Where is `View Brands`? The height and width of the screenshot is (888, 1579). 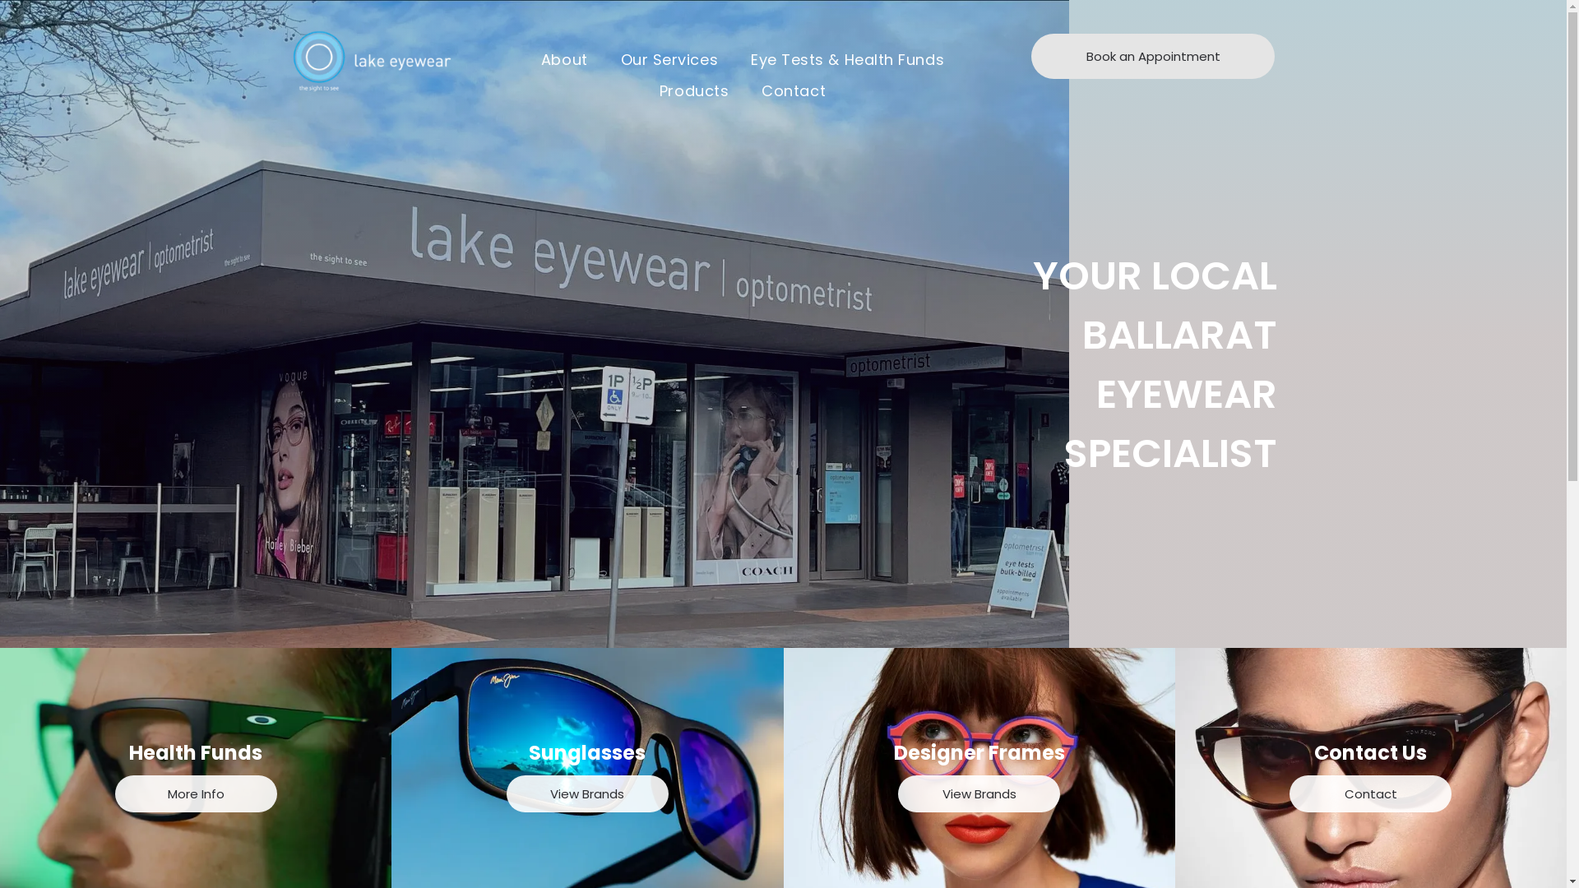
View Brands is located at coordinates (587, 793).